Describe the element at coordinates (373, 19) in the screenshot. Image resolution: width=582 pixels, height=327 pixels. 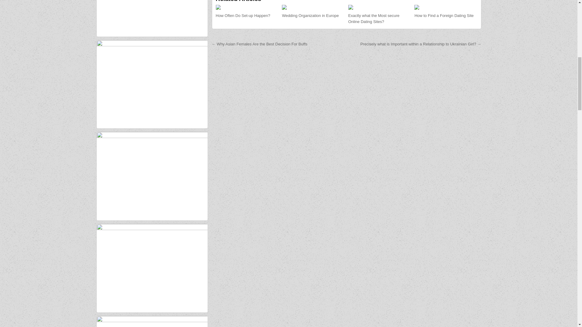
I see `Exactly what the Most secure Online Dating Sites?` at that location.